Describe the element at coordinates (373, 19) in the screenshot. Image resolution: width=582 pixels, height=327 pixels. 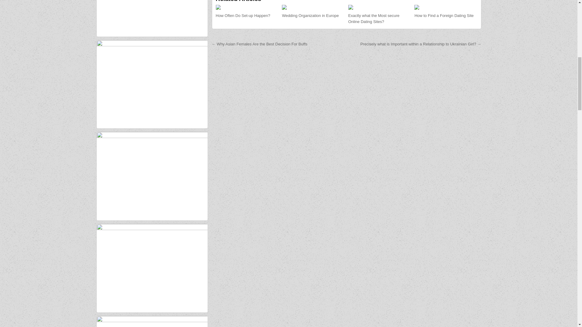
I see `Exactly what the Most secure Online Dating Sites?` at that location.